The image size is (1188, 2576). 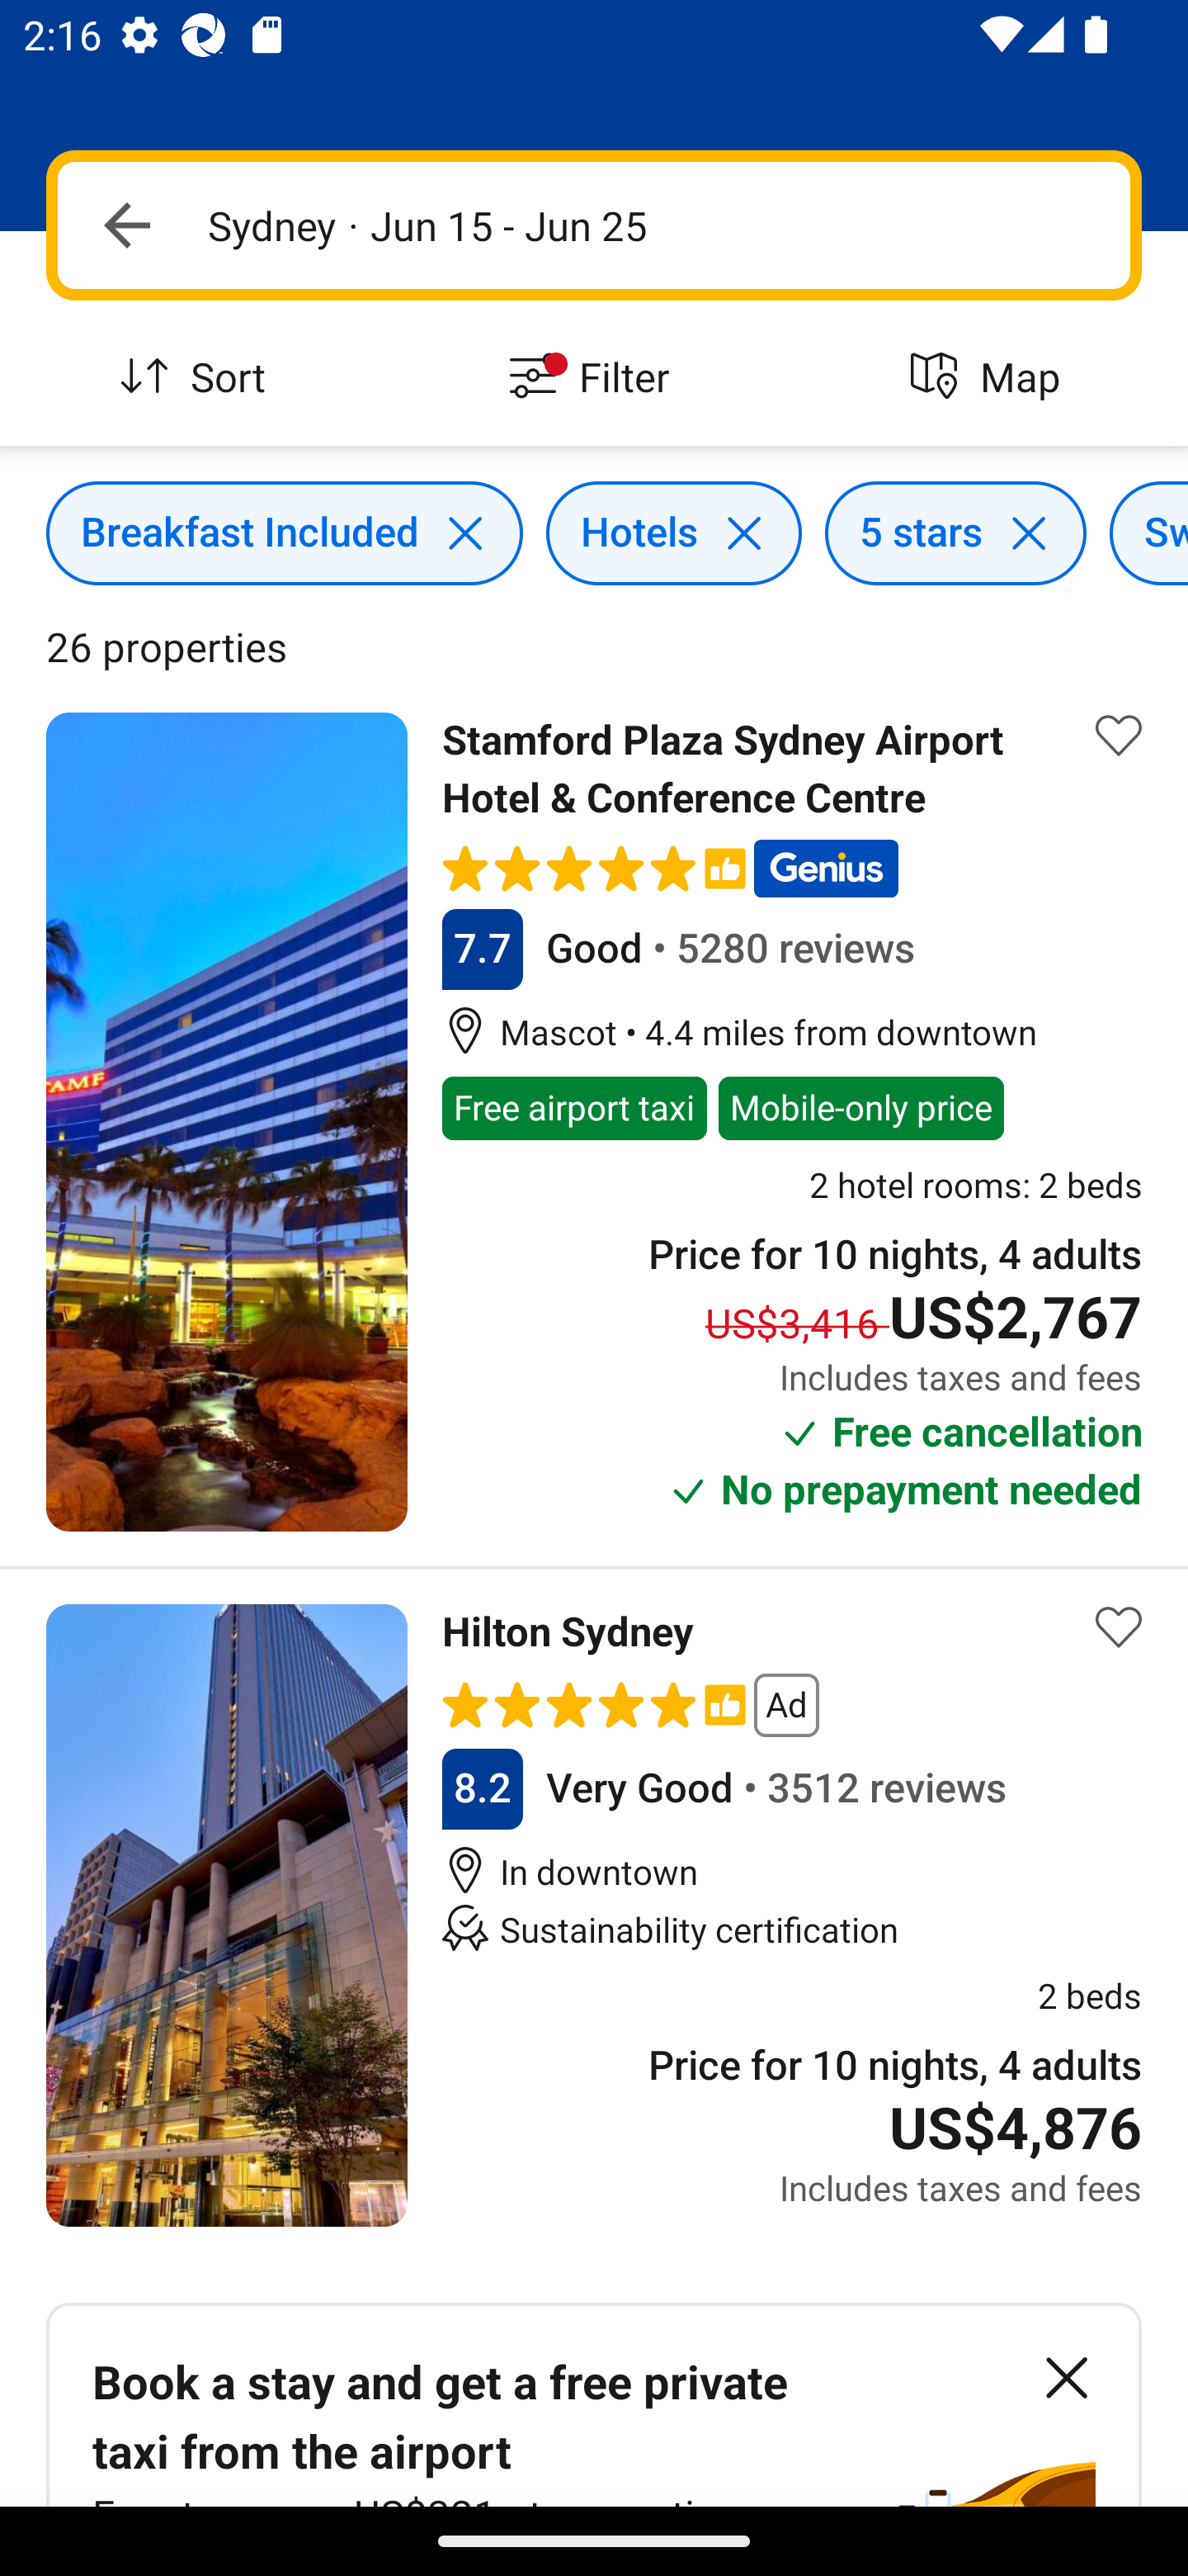 What do you see at coordinates (1119, 735) in the screenshot?
I see `Save property to list` at bounding box center [1119, 735].